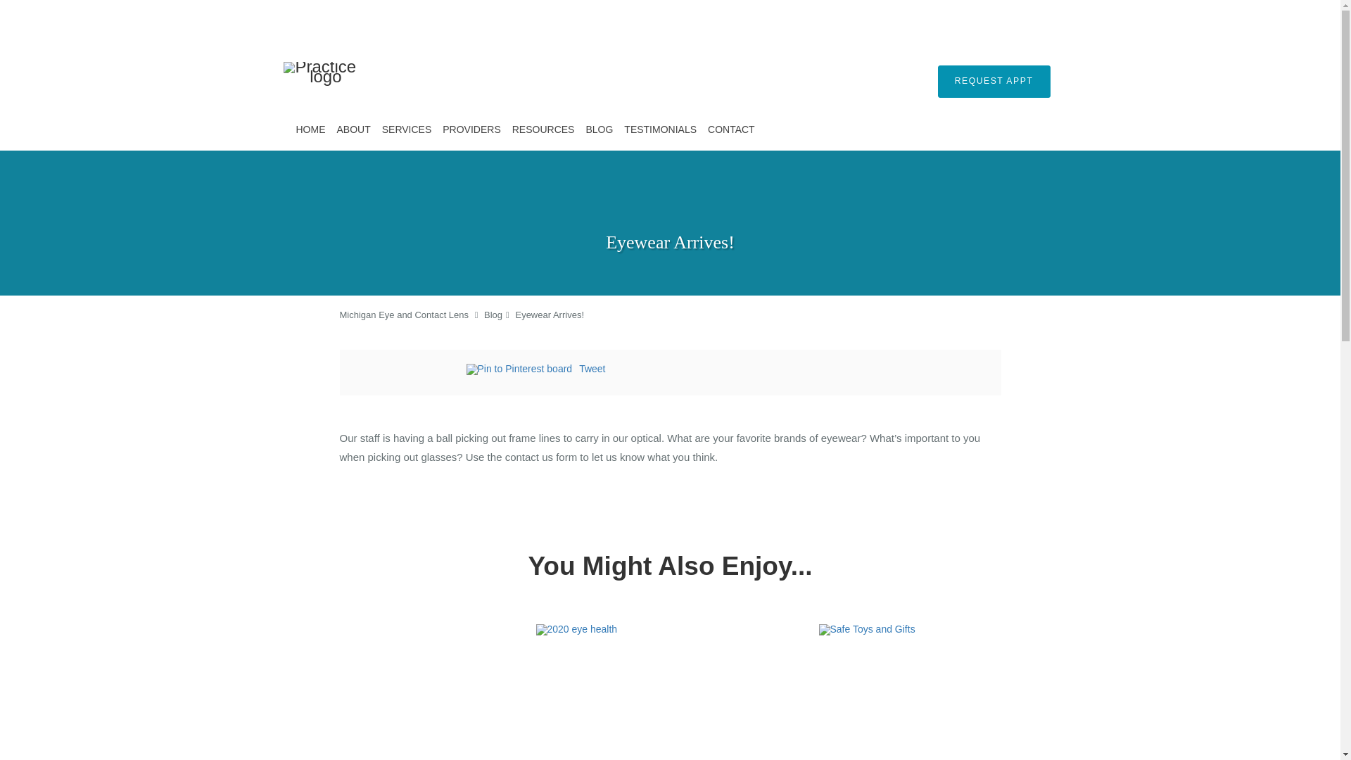 Image resolution: width=1351 pixels, height=760 pixels. Describe the element at coordinates (731, 129) in the screenshot. I see `CONTACT` at that location.